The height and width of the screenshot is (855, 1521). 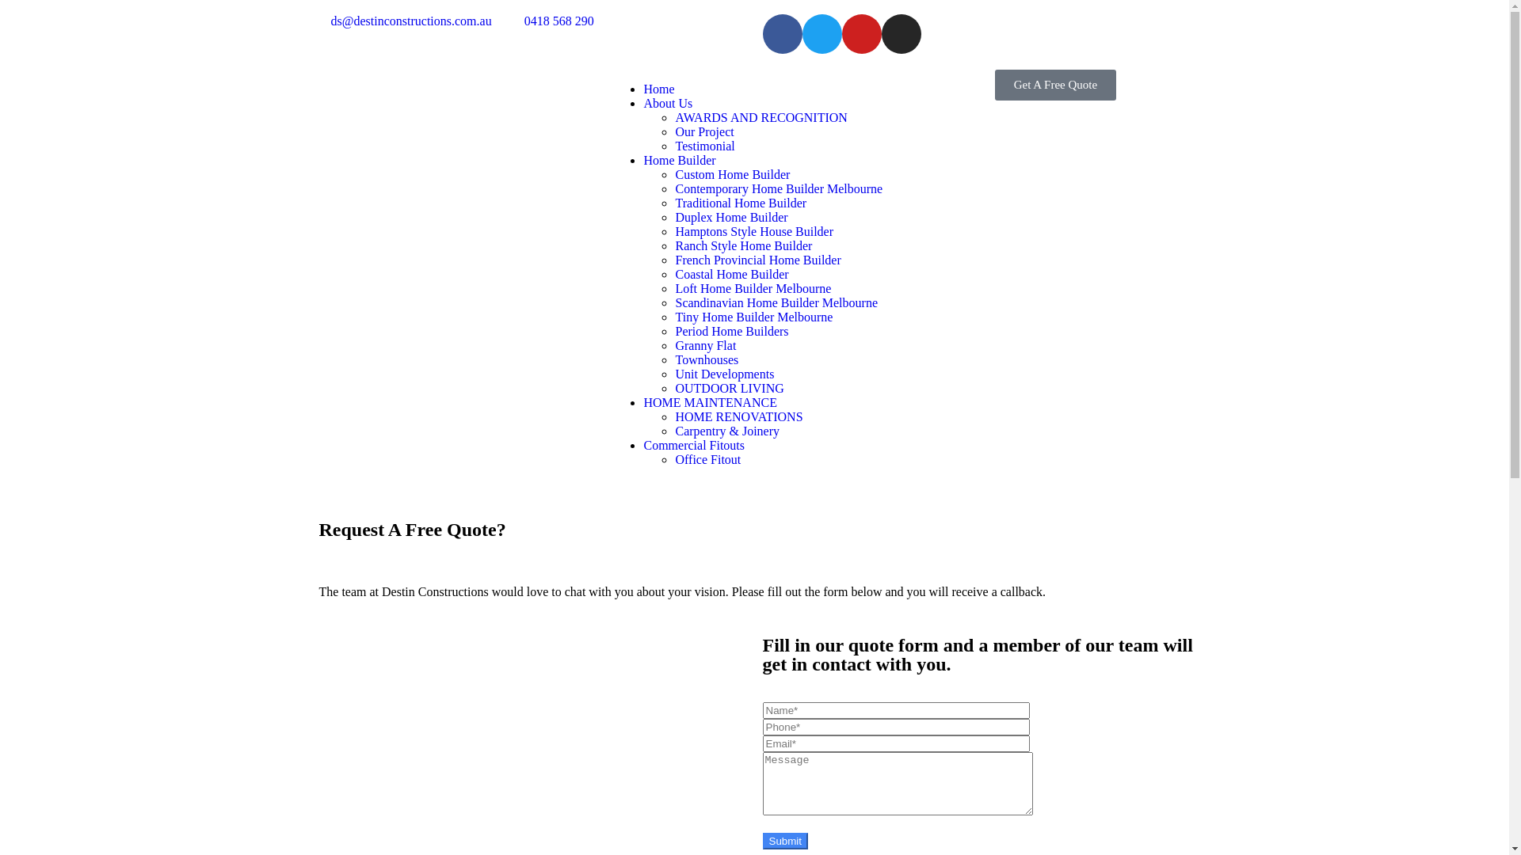 I want to click on Testimonial, so click(x=705, y=146).